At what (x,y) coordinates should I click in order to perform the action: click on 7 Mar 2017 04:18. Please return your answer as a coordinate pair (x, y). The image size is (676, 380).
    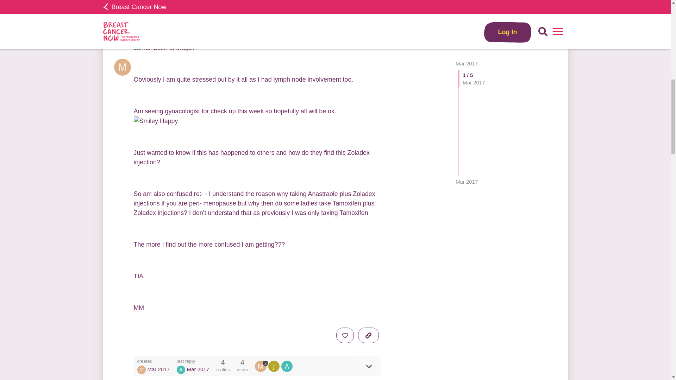
    Looking at the image, I should click on (158, 369).